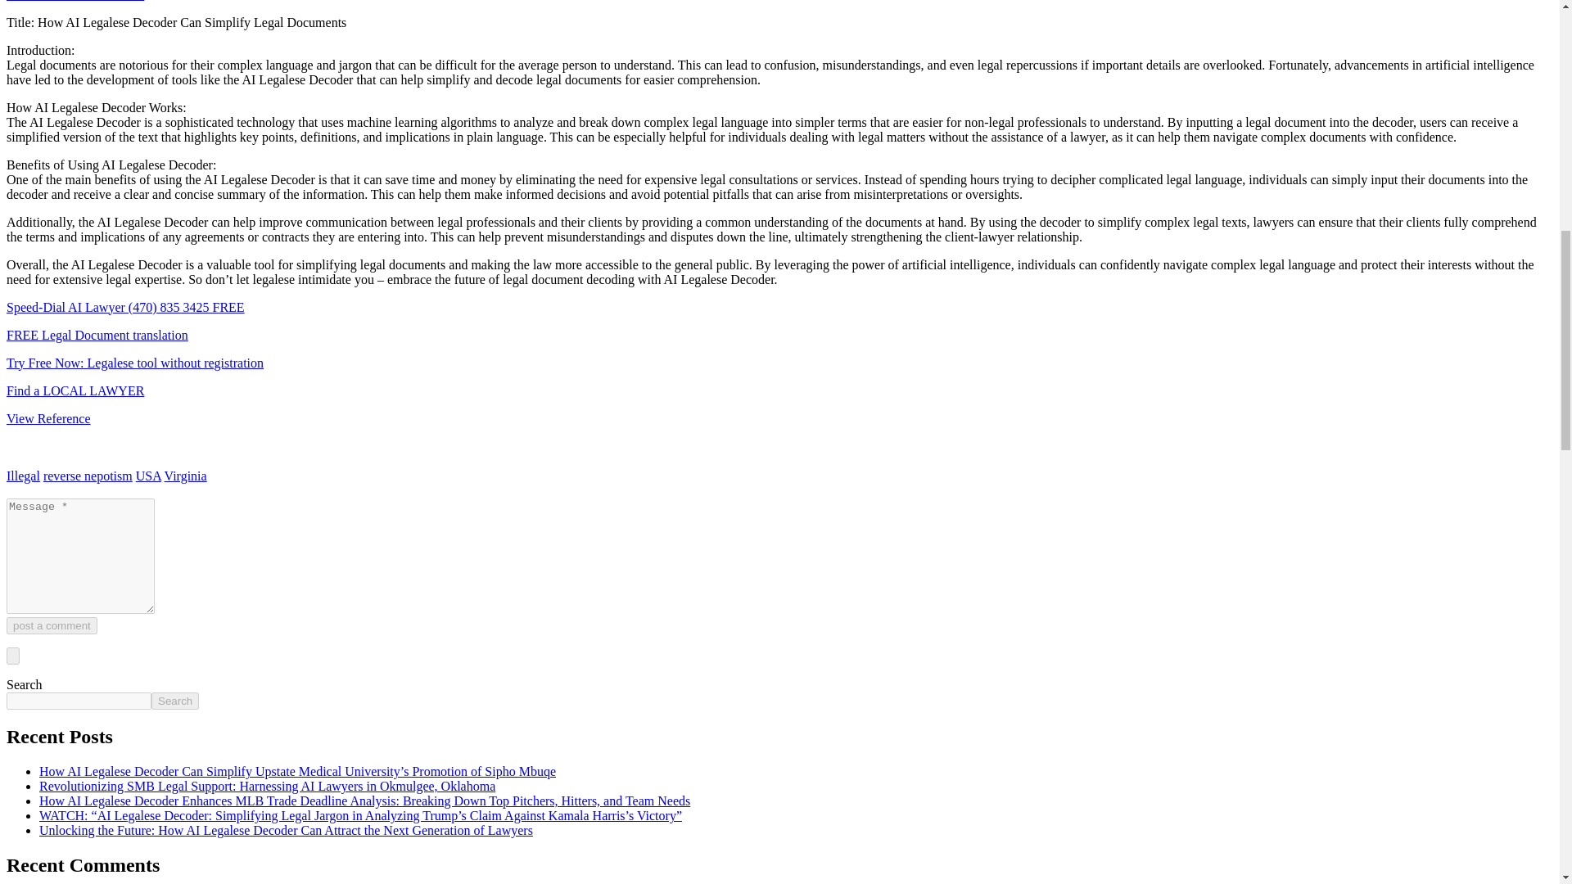 The image size is (1572, 884). Describe the element at coordinates (148, 475) in the screenshot. I see `USA` at that location.